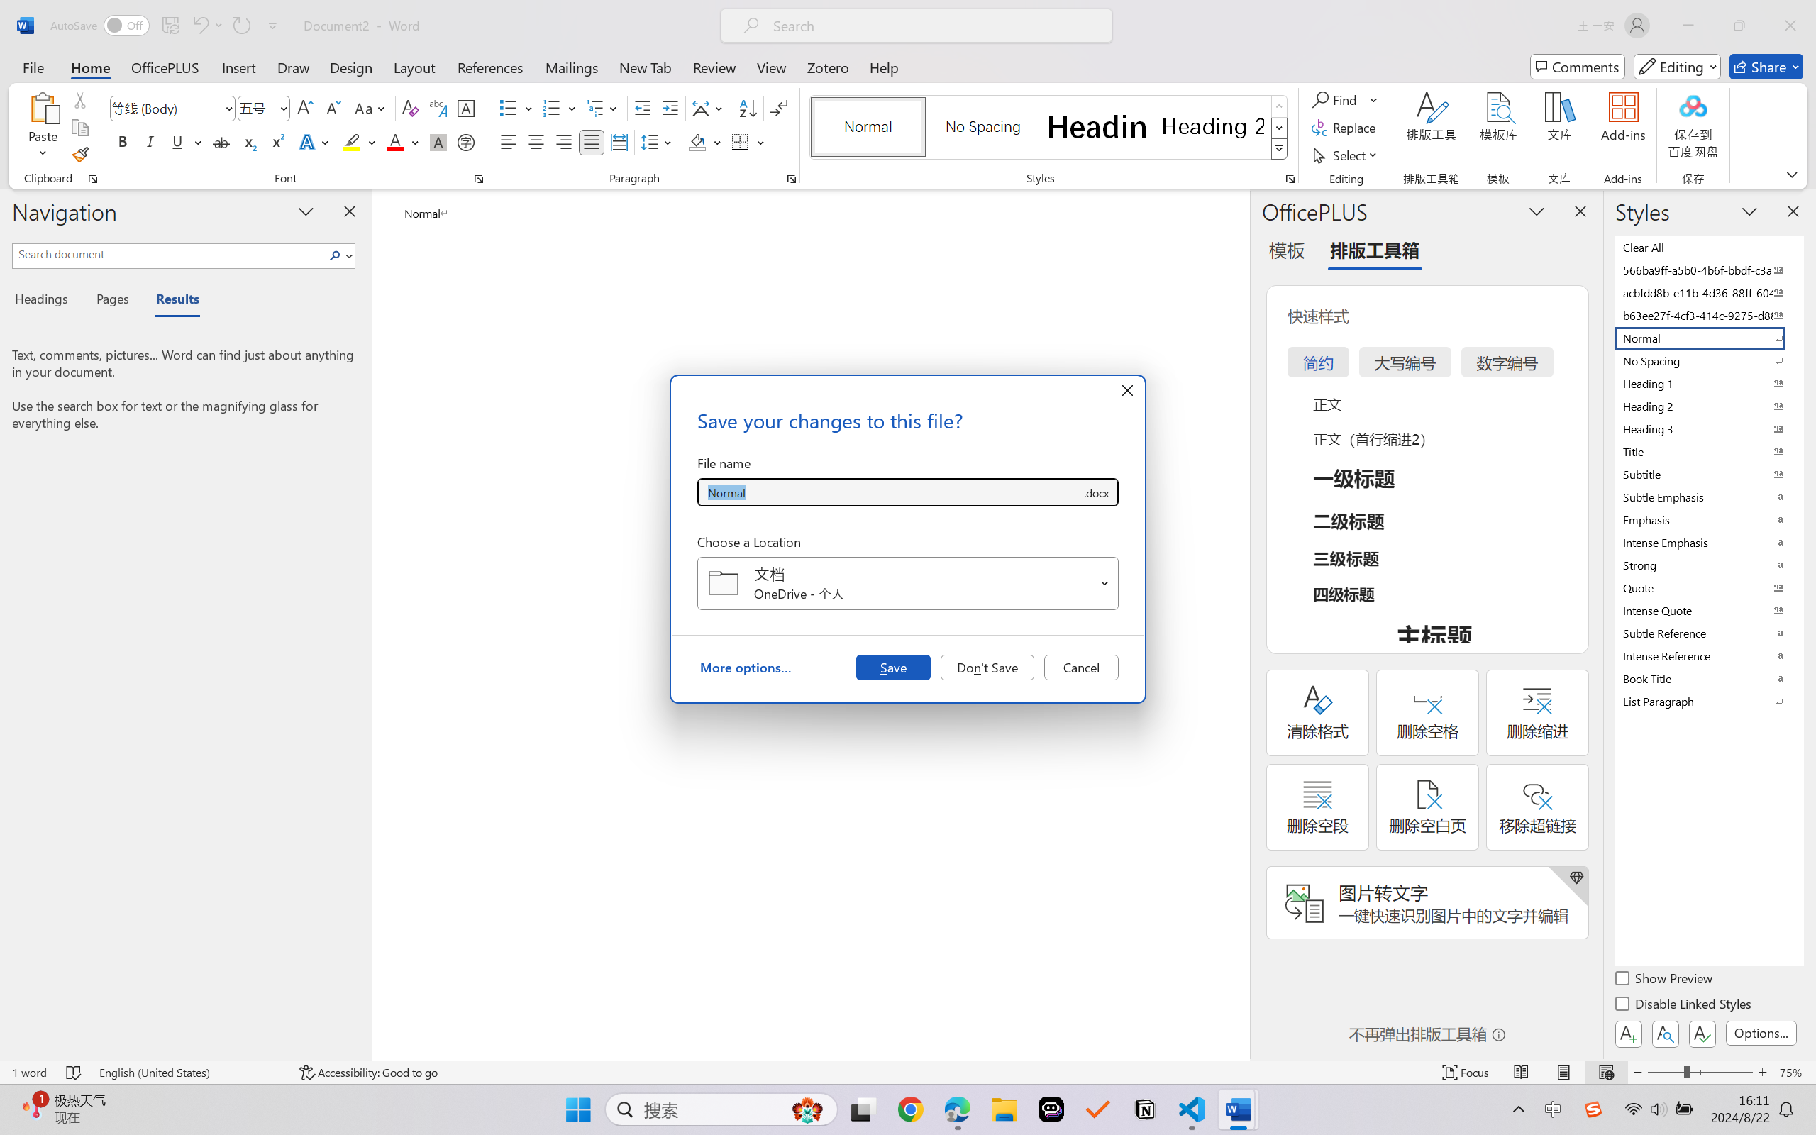 The image size is (1816, 1135). I want to click on Web Layout, so click(1606, 1073).